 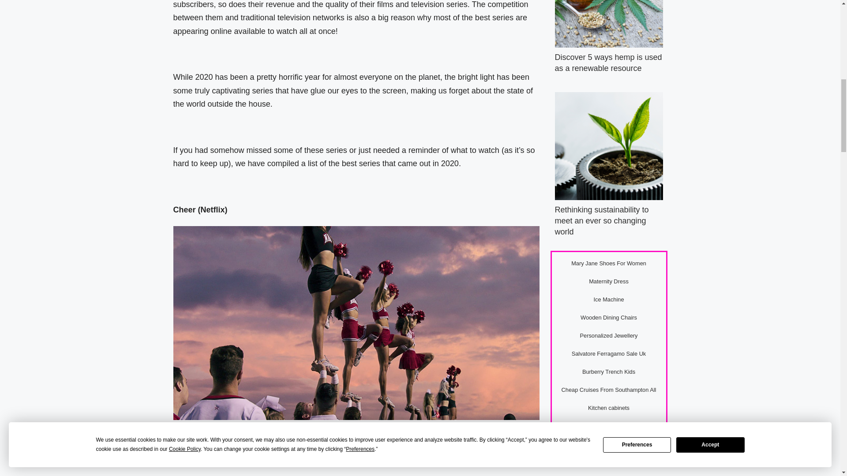 I want to click on Wooden Dining Chairs, so click(x=608, y=317).